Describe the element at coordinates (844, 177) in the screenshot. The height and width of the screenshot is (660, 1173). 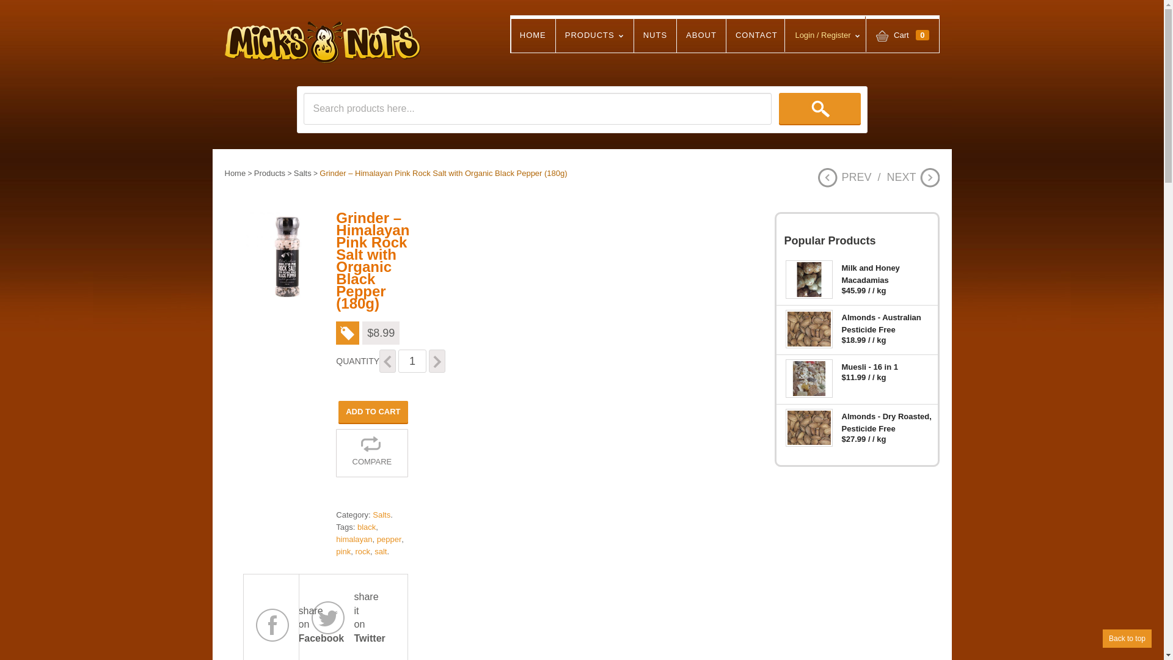
I see `PREV` at that location.